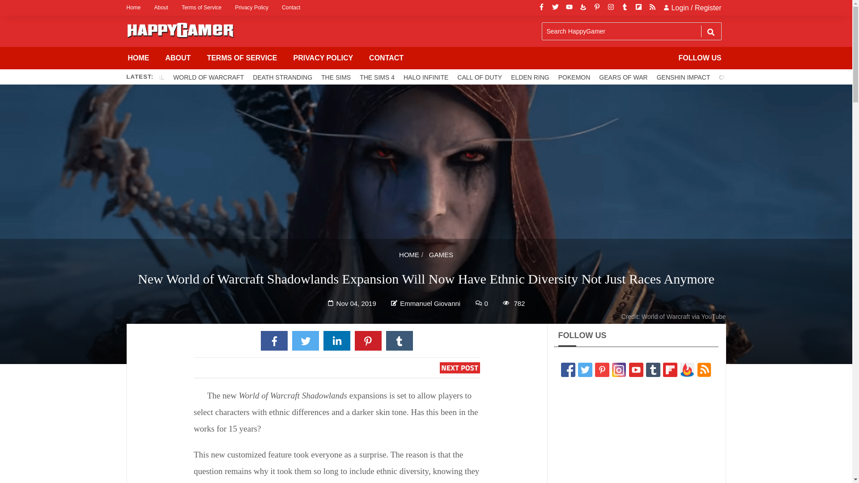 The width and height of the screenshot is (859, 483). I want to click on WORLD OF WARCRAFT, so click(208, 77).